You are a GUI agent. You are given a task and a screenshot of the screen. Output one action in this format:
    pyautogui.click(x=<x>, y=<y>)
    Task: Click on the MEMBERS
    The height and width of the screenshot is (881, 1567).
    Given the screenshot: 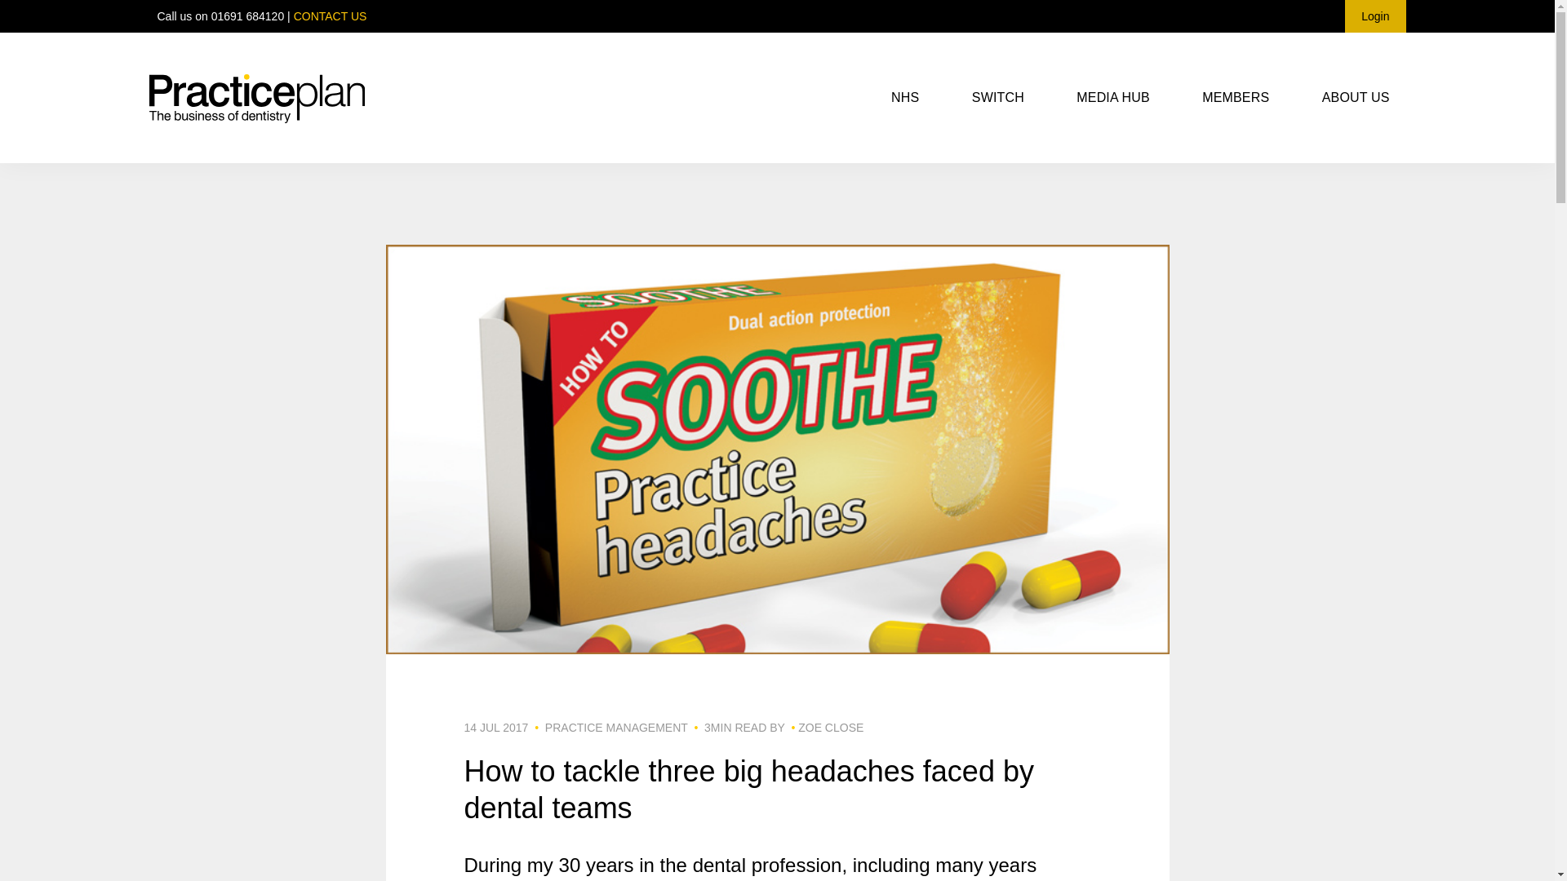 What is the action you would take?
    pyautogui.click(x=1236, y=98)
    